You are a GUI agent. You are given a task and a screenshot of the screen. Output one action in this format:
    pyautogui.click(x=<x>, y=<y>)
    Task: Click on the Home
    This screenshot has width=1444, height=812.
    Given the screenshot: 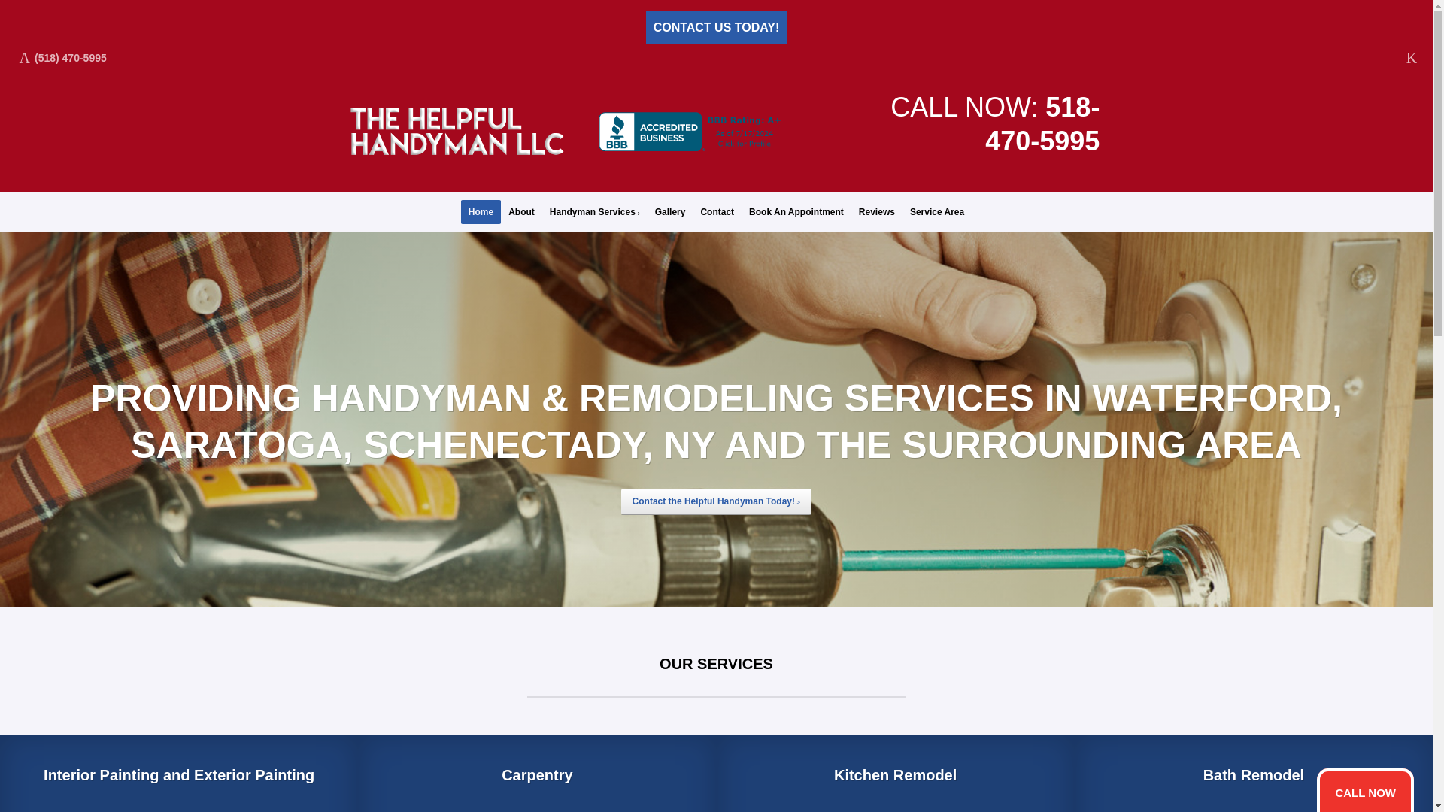 What is the action you would take?
    pyautogui.click(x=481, y=212)
    